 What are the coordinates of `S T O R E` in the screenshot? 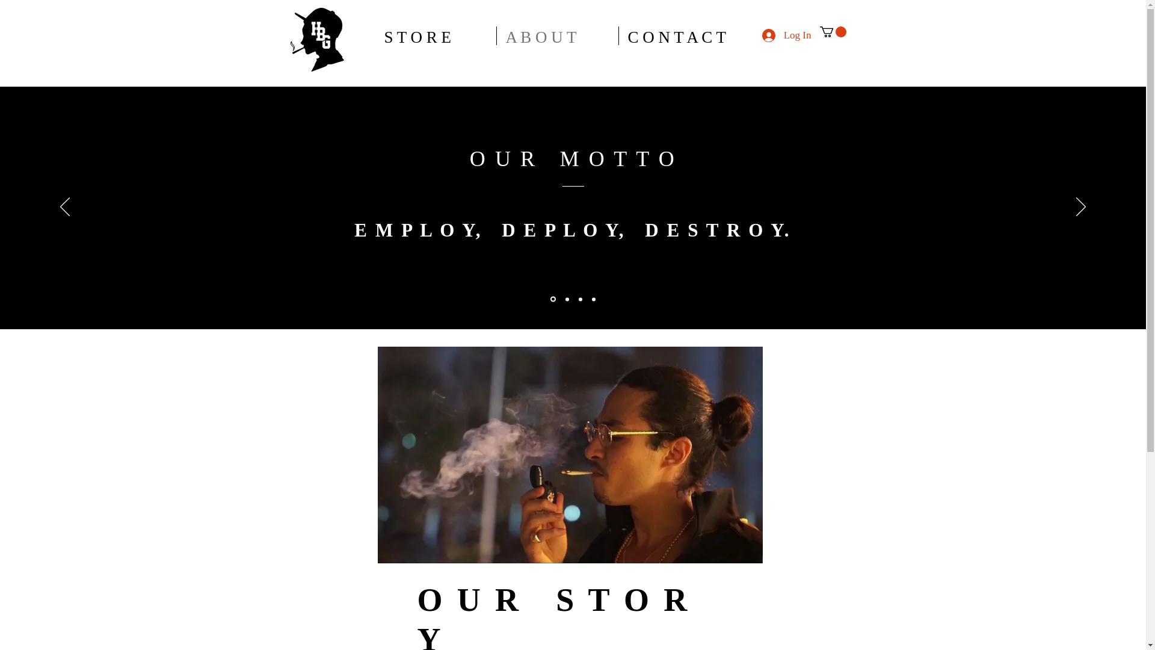 It's located at (436, 36).